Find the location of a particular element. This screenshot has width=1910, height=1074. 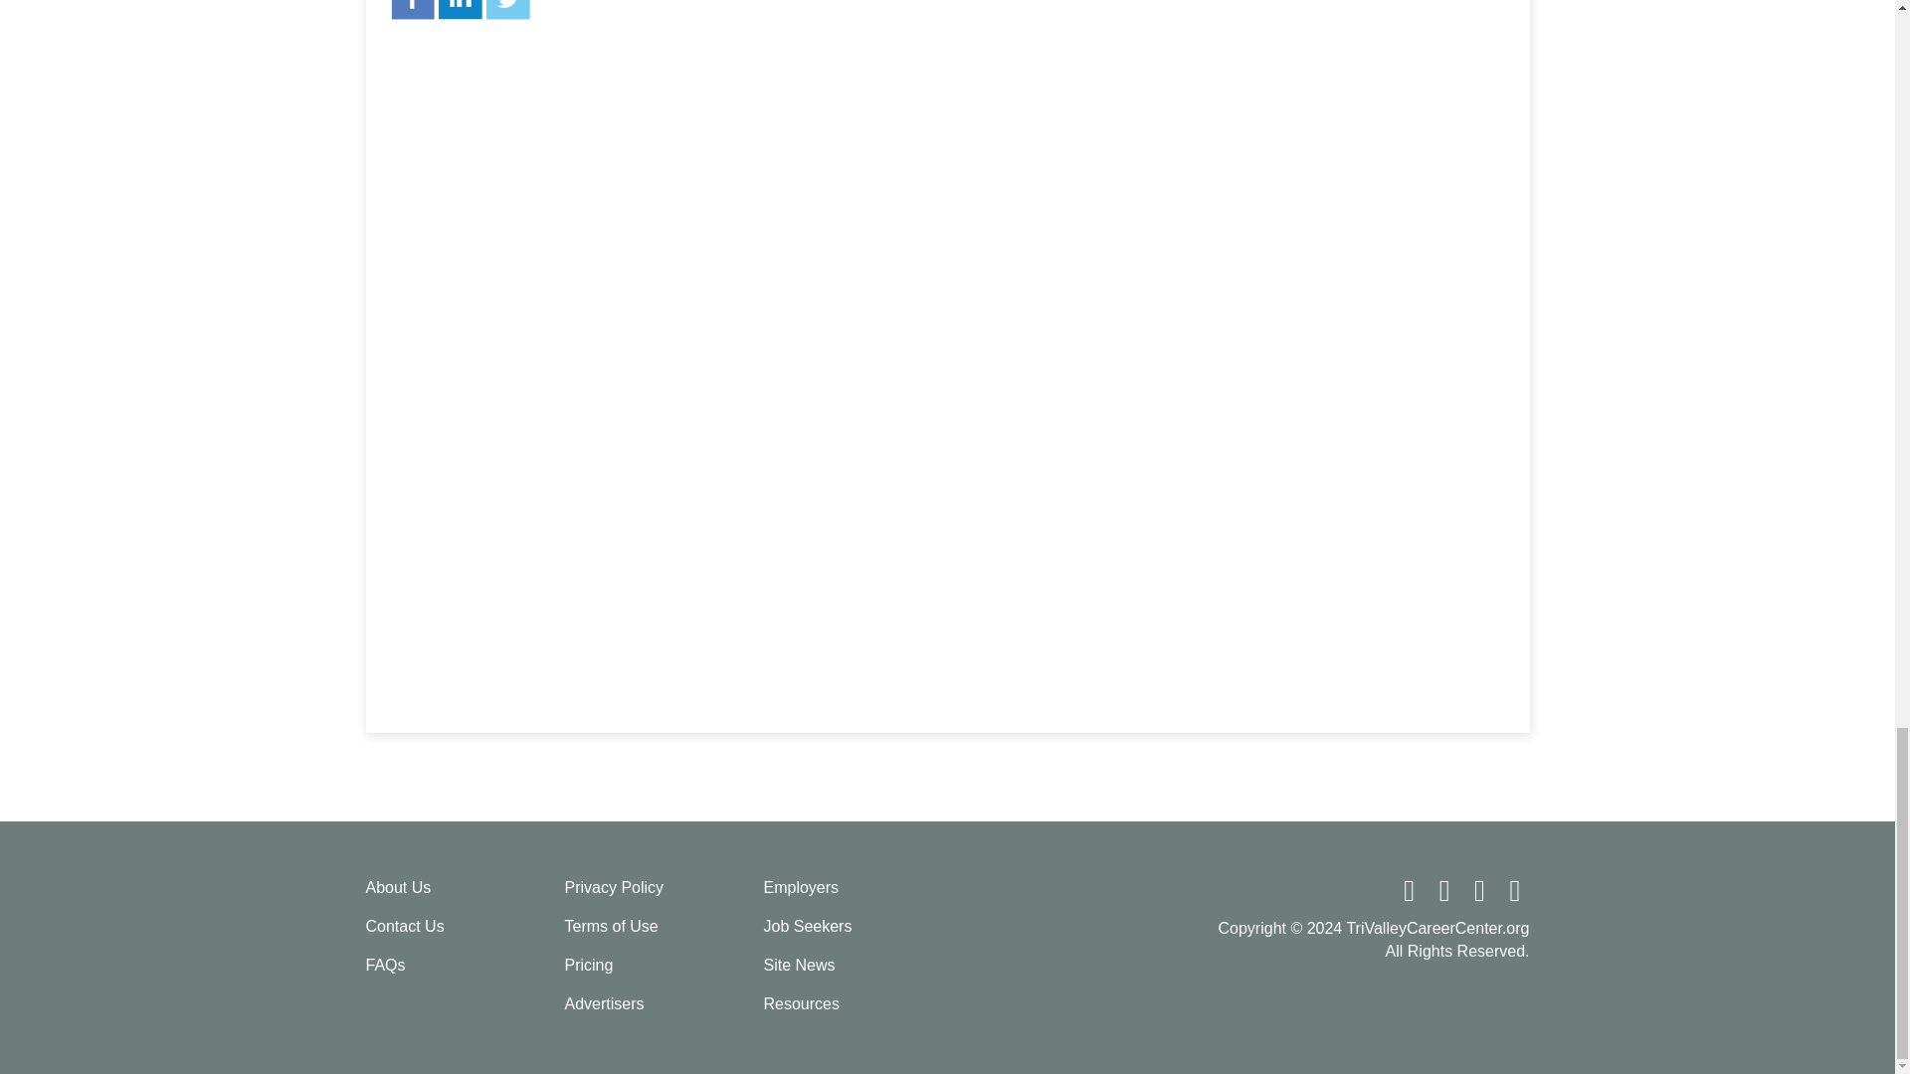

Follow Us on Facebook is located at coordinates (1411, 895).